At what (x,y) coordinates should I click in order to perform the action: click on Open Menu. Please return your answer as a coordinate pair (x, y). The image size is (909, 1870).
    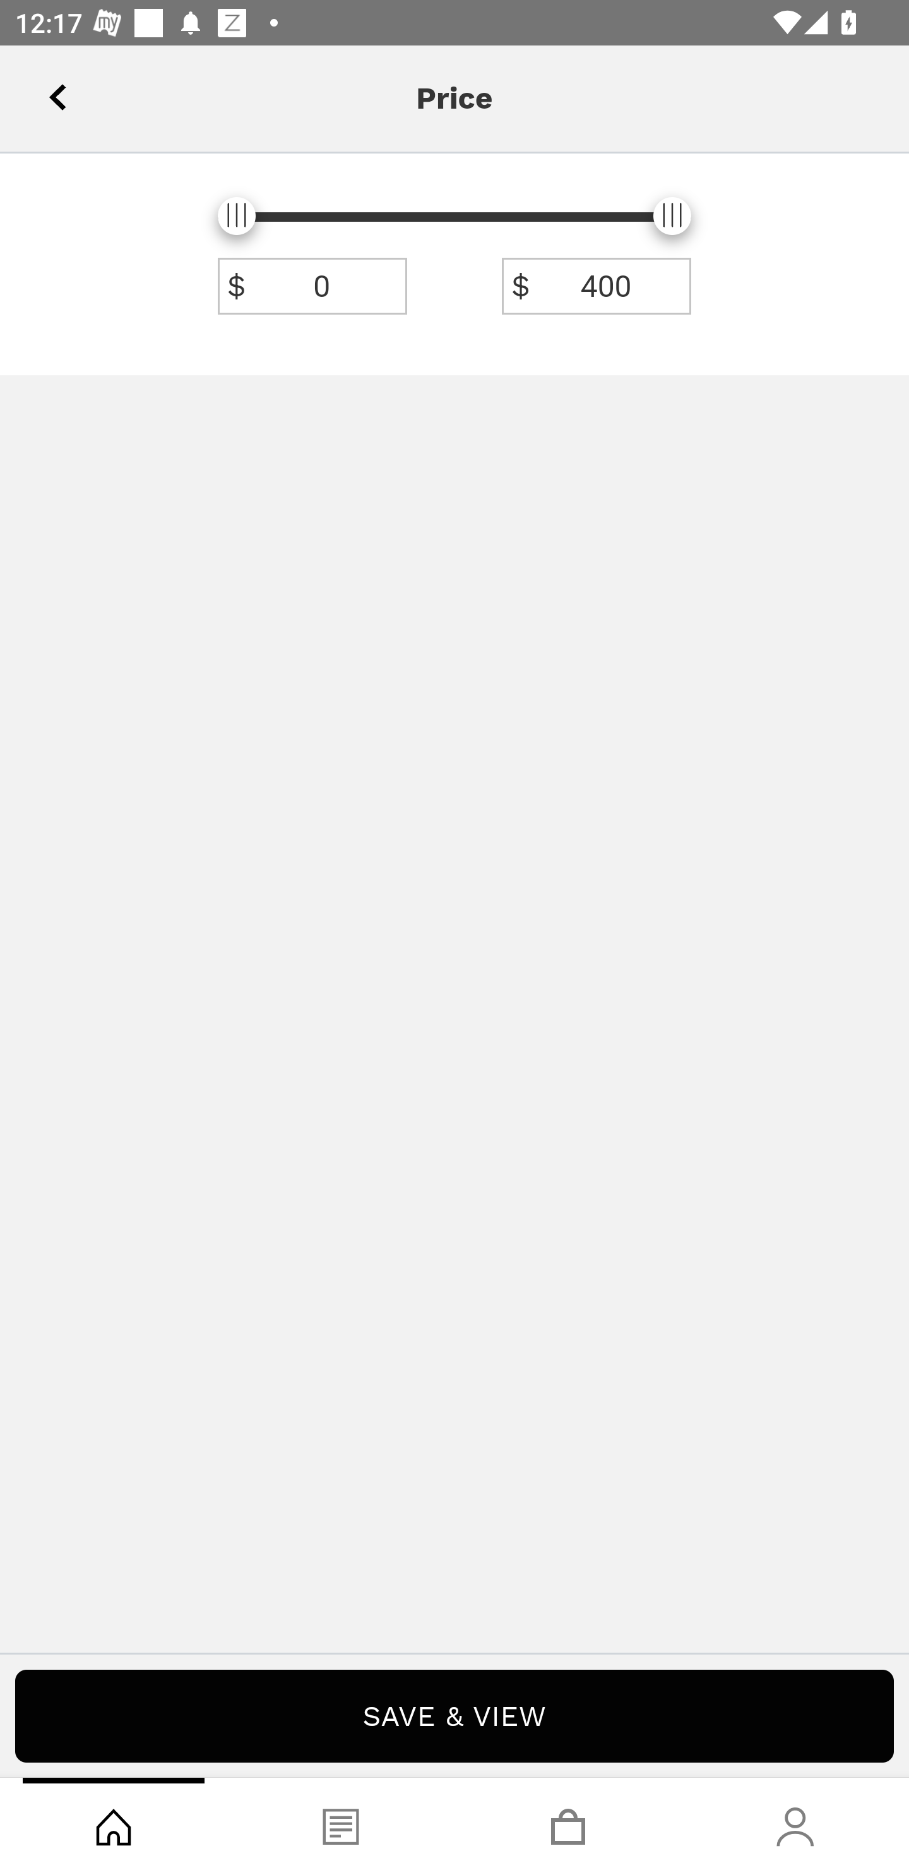
    Looking at the image, I should click on (45, 91).